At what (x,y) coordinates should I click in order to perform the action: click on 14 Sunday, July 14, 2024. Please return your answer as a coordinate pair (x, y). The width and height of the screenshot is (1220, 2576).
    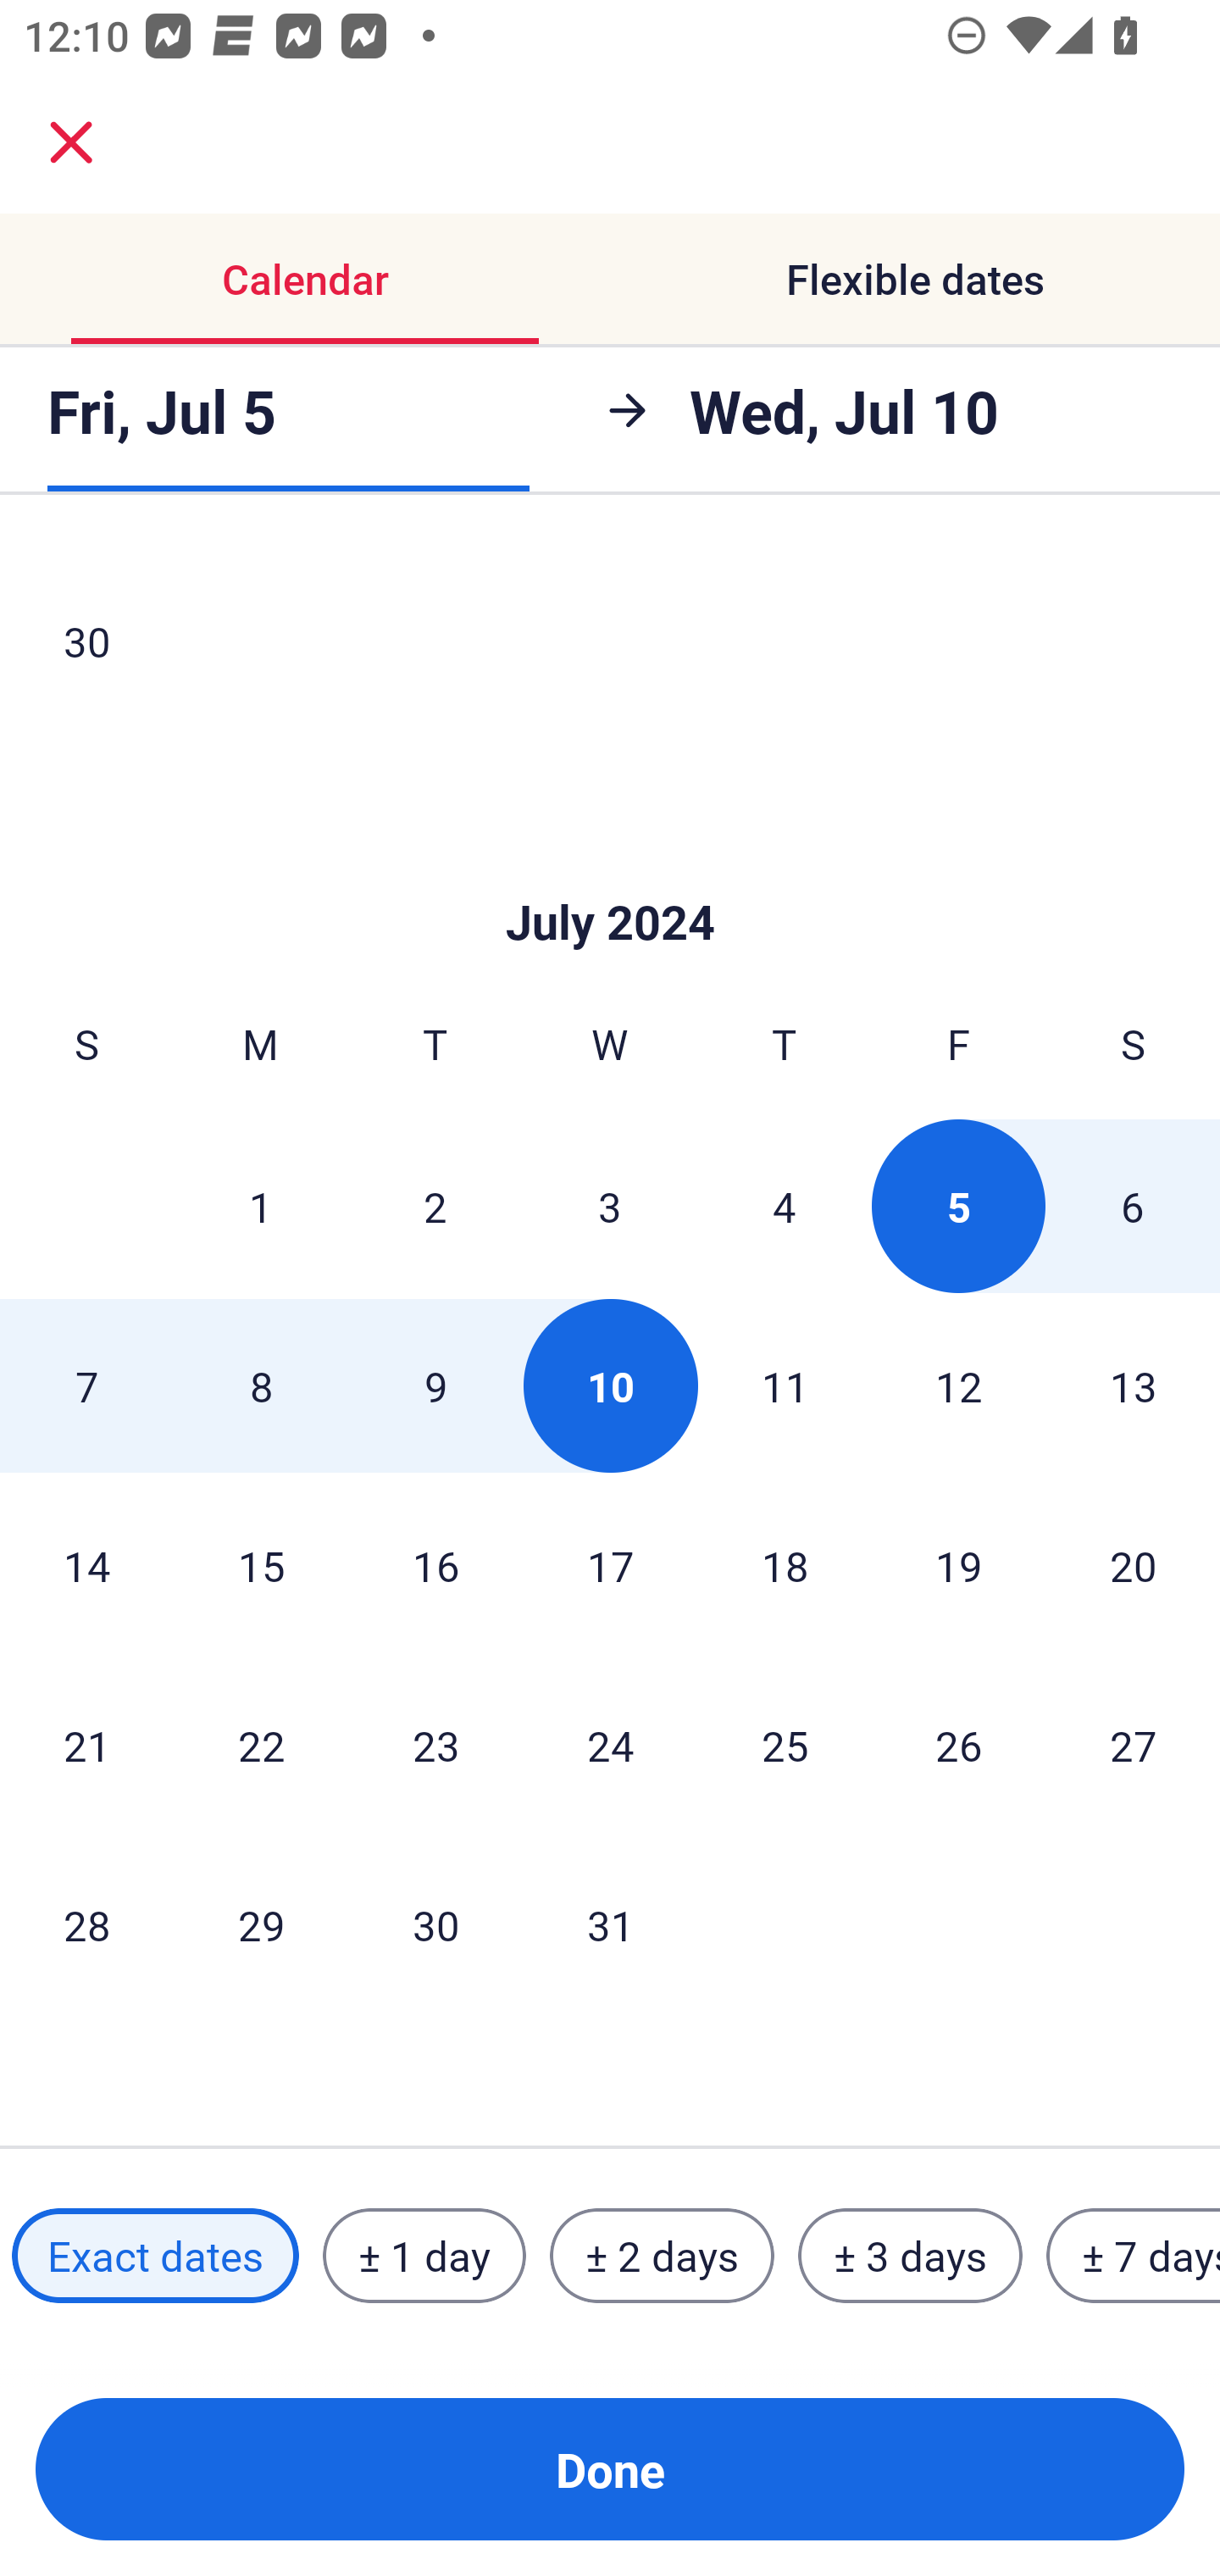
    Looking at the image, I should click on (86, 1564).